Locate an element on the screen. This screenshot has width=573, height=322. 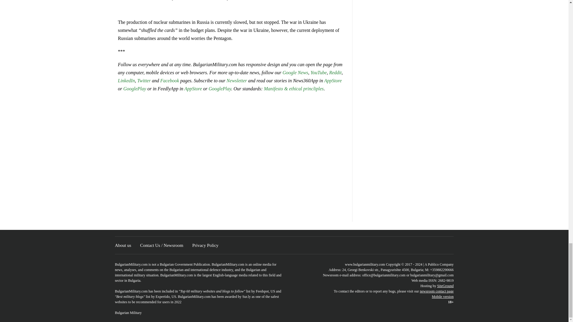
YouTube is located at coordinates (318, 72).